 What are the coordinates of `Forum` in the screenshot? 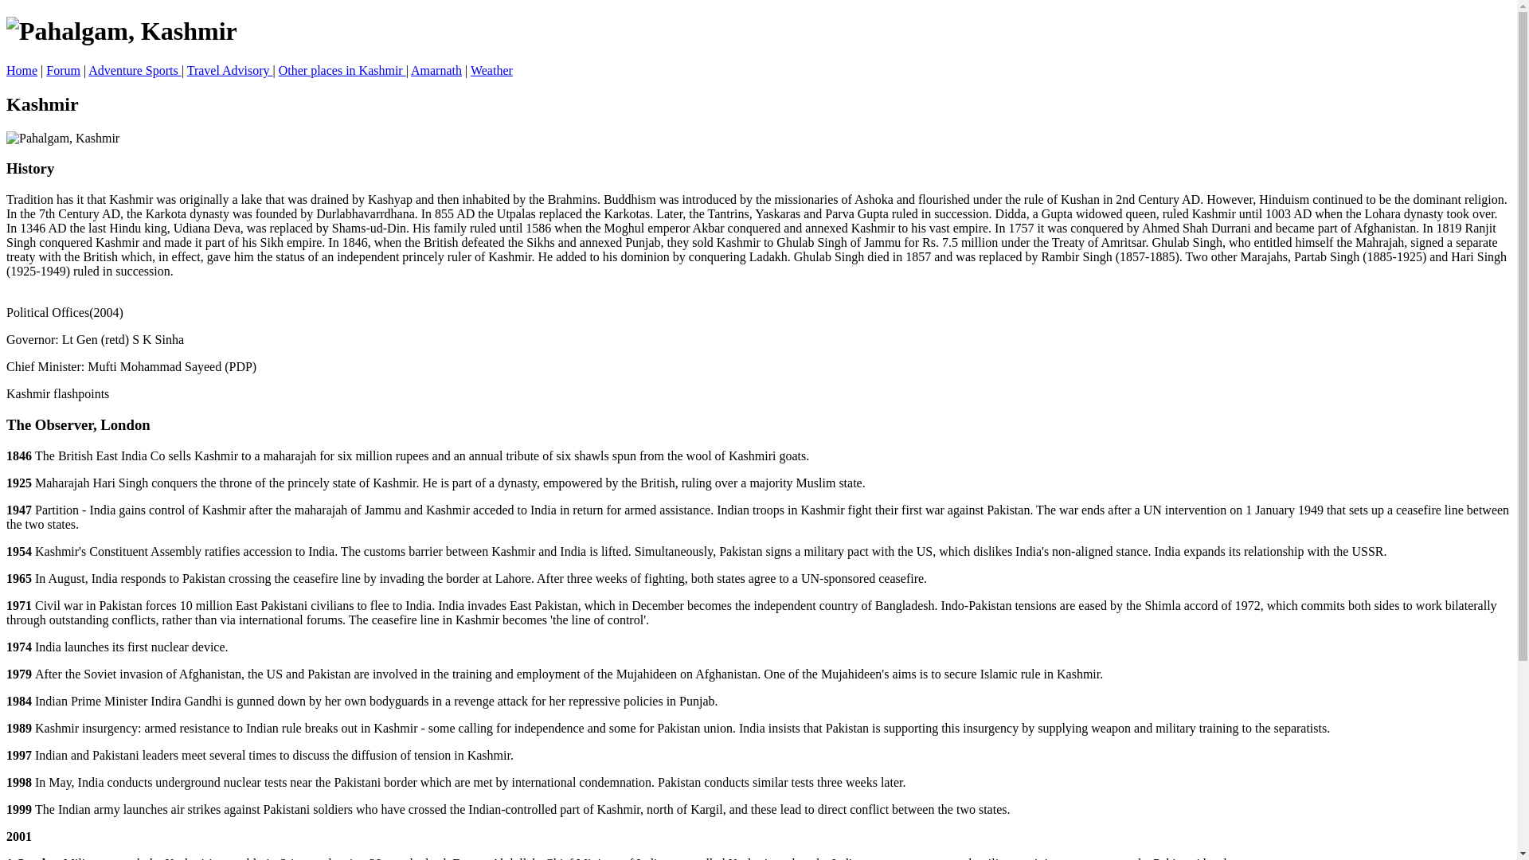 It's located at (63, 70).